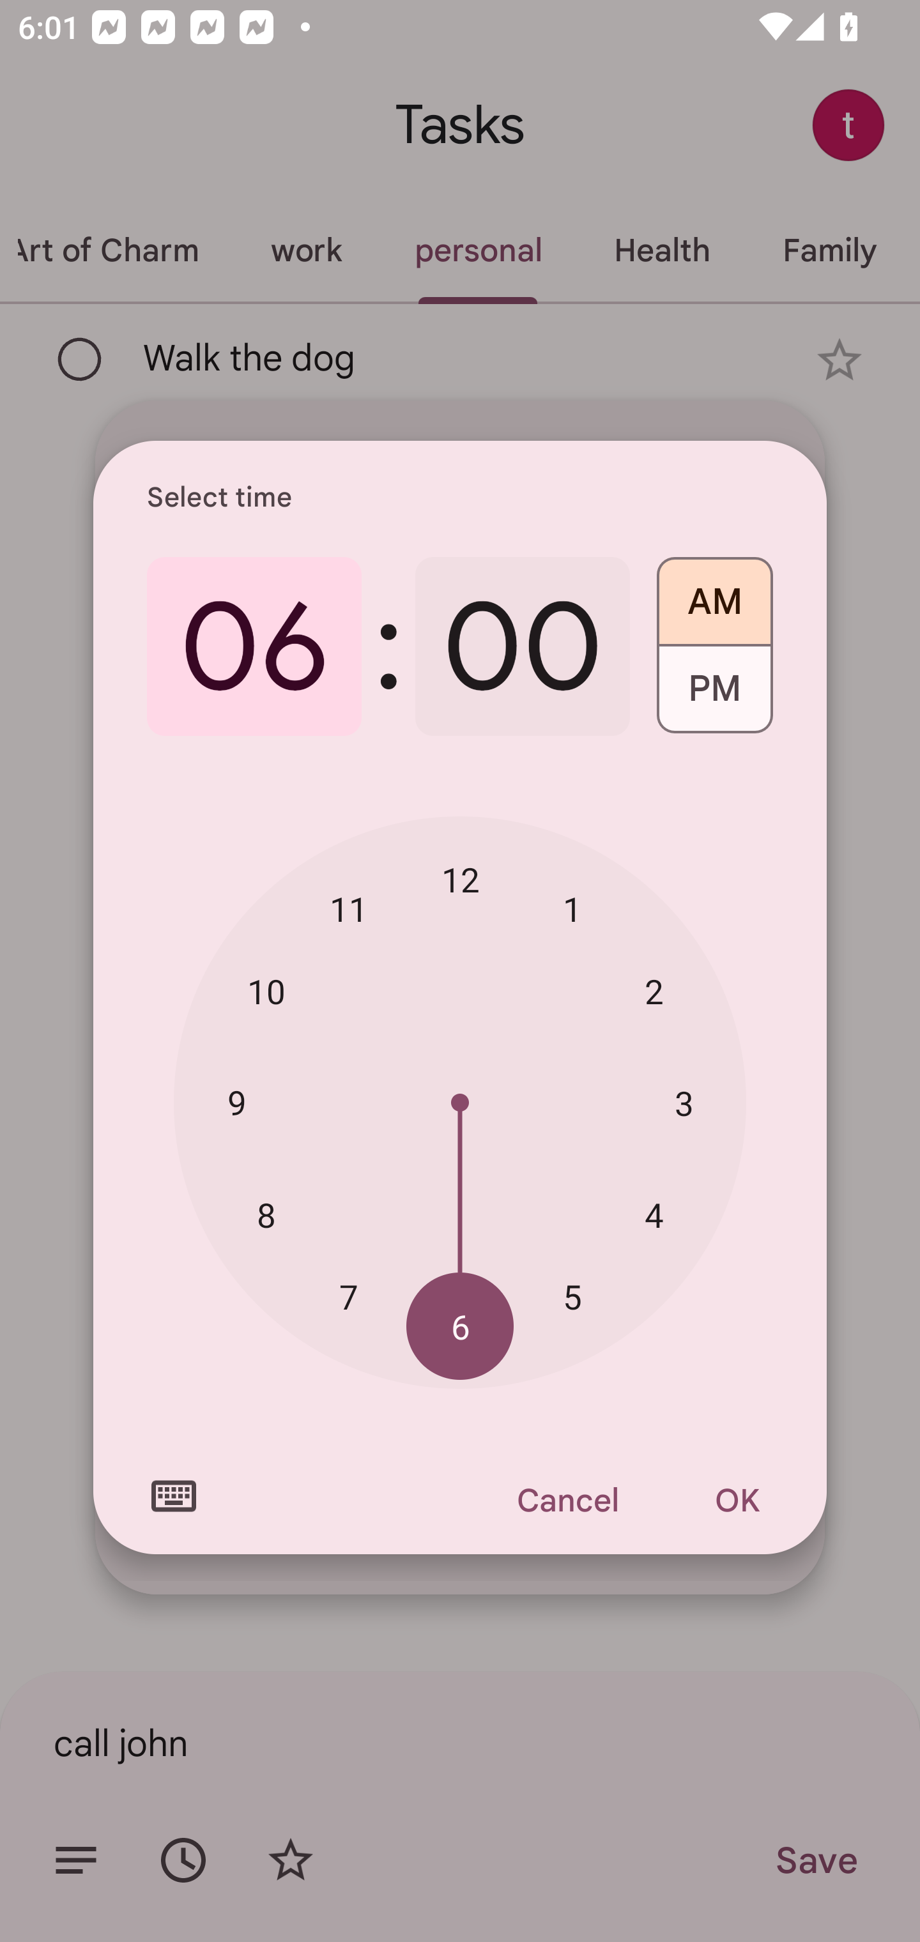  Describe the element at coordinates (572, 908) in the screenshot. I see `1 1 o'clock` at that location.